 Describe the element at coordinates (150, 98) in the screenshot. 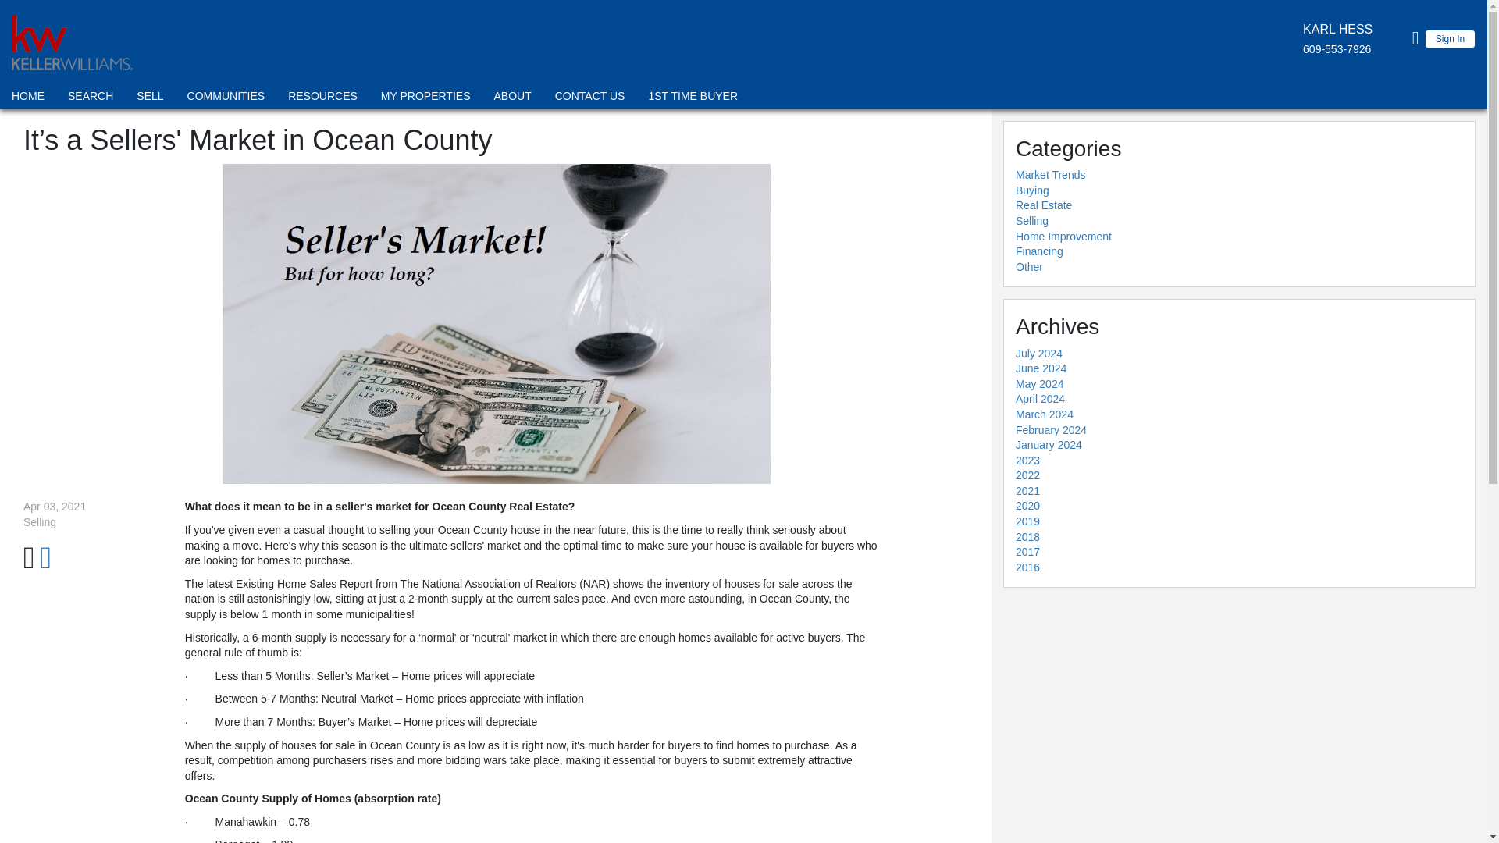

I see `SELL` at that location.